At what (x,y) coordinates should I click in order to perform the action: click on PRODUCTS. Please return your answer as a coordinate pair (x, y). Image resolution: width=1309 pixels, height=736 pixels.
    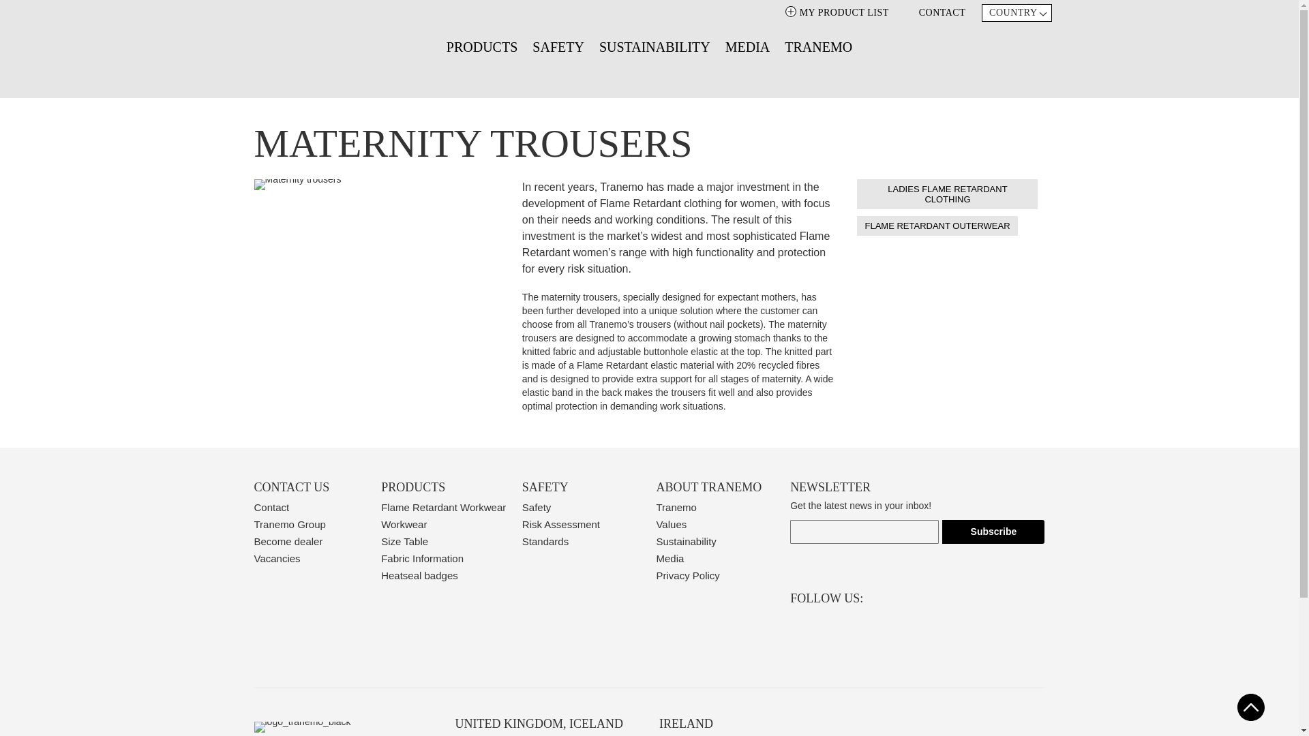
    Looking at the image, I should click on (481, 46).